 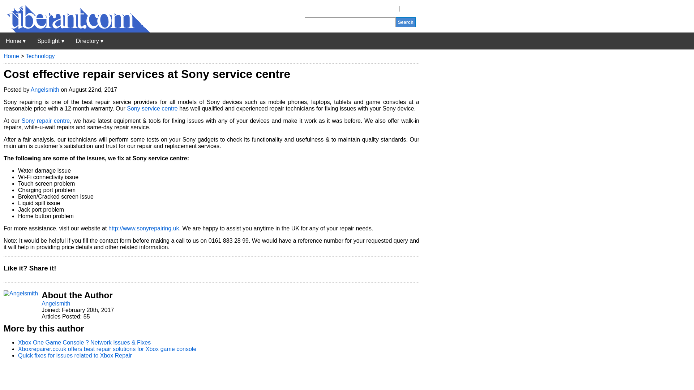 I want to click on Register, so click(x=386, y=9).